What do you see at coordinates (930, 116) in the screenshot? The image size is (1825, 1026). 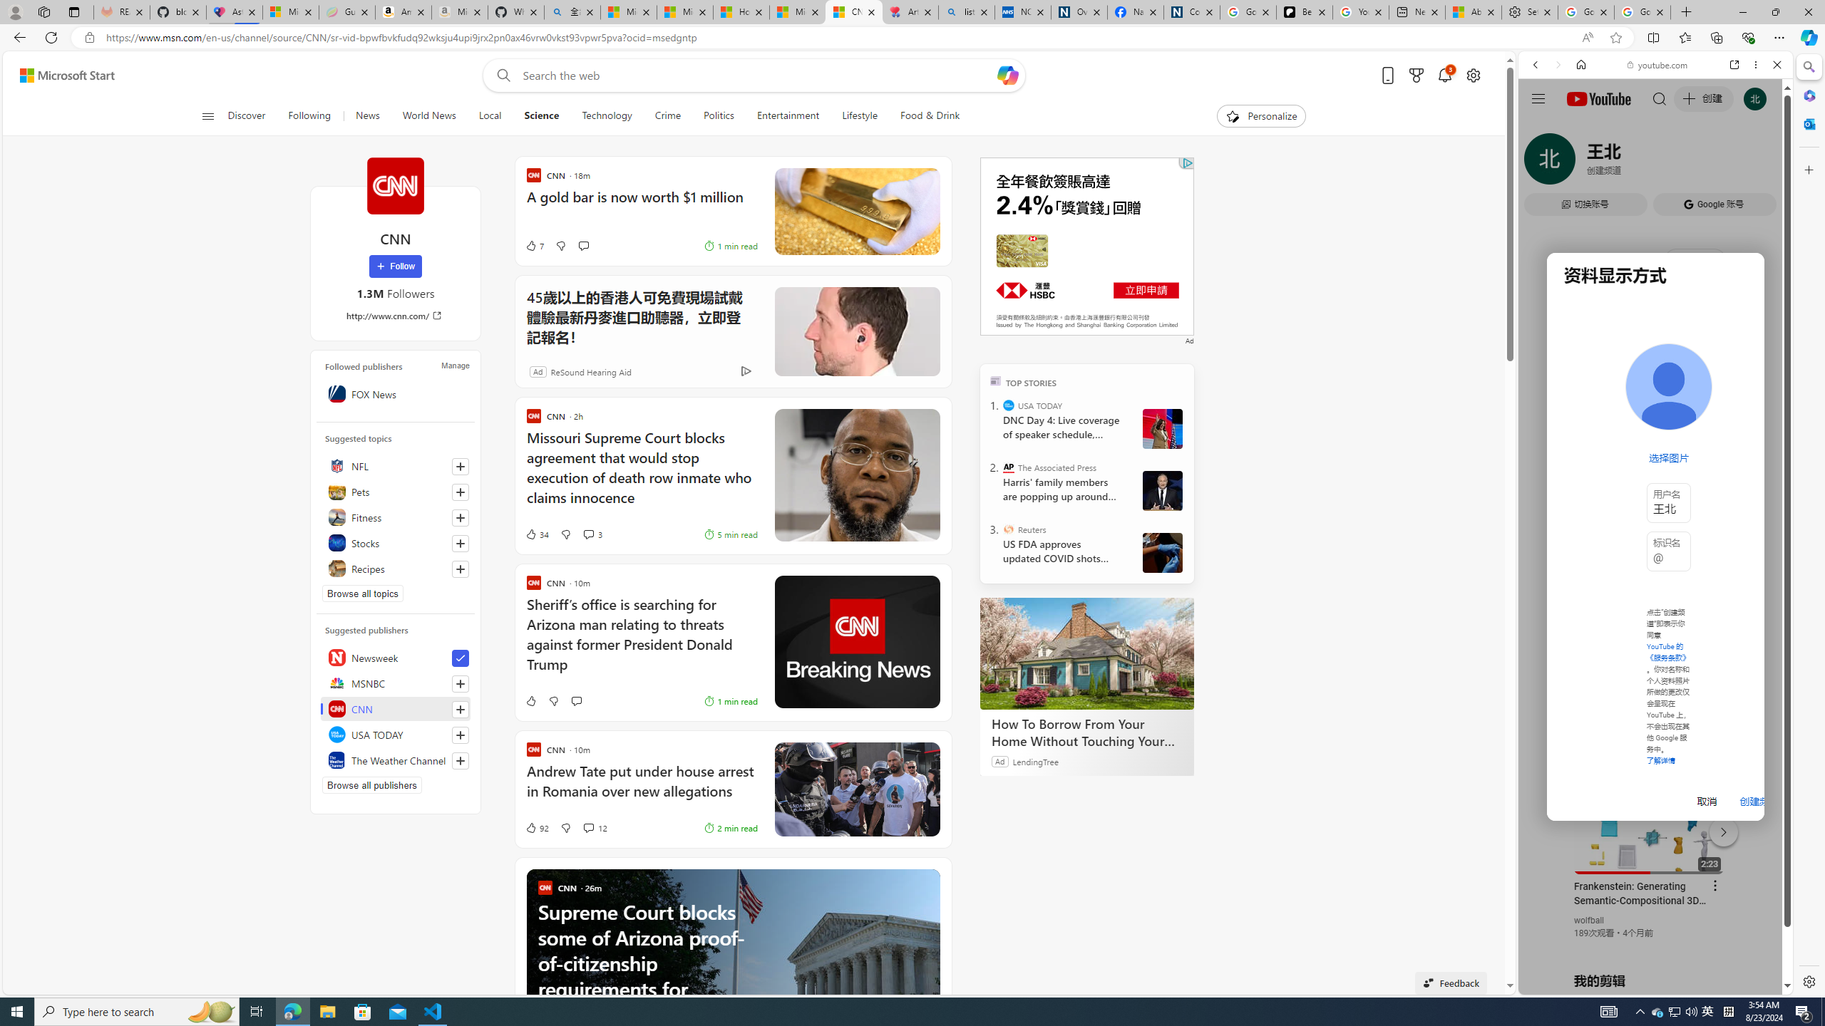 I see `Food & Drink` at bounding box center [930, 116].